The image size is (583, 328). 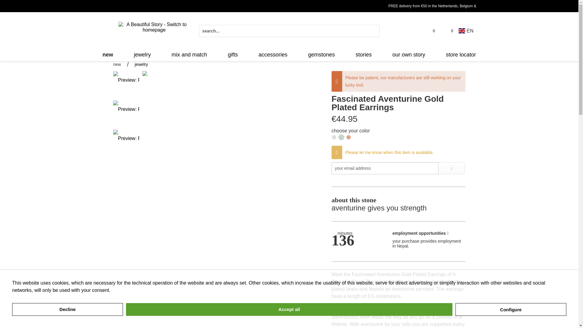 What do you see at coordinates (448, 31) in the screenshot?
I see `Shopping cart` at bounding box center [448, 31].